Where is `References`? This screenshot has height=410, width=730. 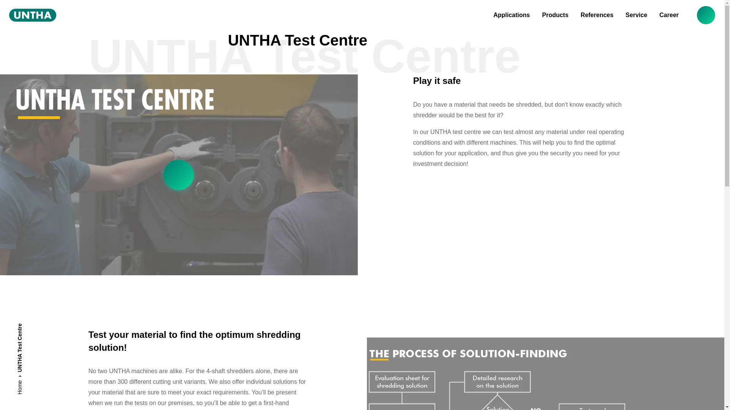 References is located at coordinates (597, 15).